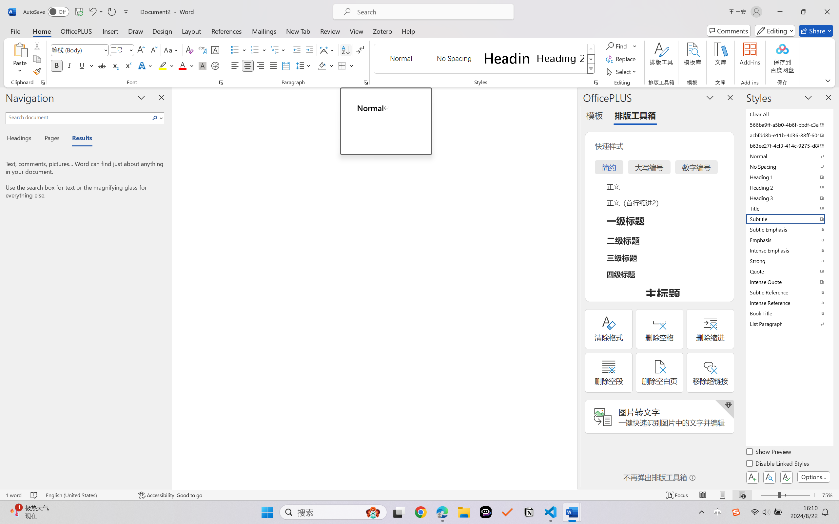 This screenshot has height=524, width=839. I want to click on Zotero, so click(382, 31).